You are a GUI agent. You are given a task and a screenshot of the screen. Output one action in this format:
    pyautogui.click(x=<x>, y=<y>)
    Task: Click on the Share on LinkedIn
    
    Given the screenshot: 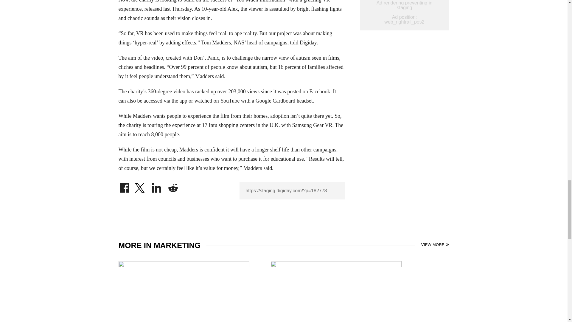 What is the action you would take?
    pyautogui.click(x=157, y=186)
    